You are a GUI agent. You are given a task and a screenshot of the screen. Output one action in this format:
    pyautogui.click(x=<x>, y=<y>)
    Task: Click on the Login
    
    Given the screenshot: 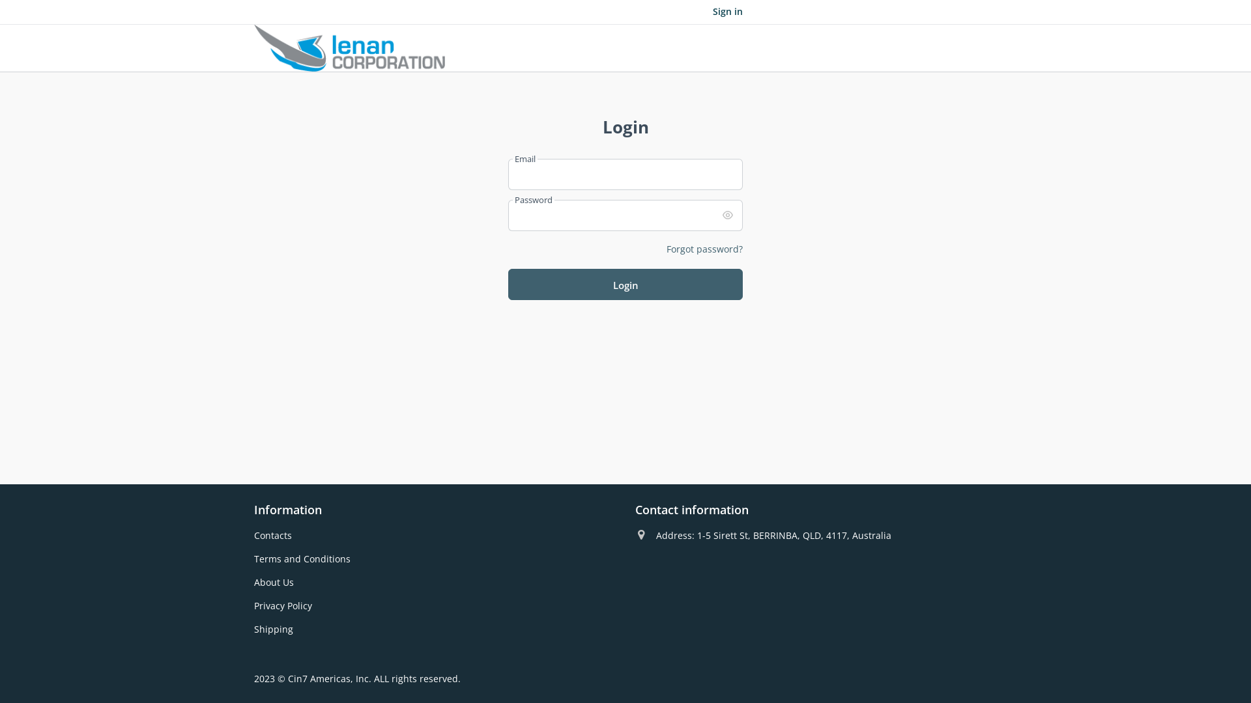 What is the action you would take?
    pyautogui.click(x=625, y=284)
    